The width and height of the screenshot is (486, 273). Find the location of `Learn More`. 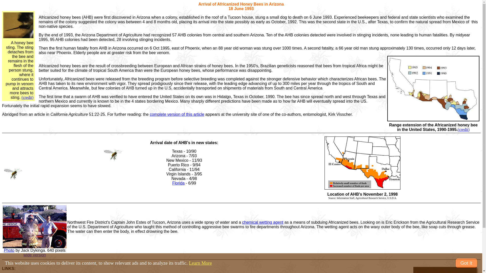

Learn More is located at coordinates (200, 263).